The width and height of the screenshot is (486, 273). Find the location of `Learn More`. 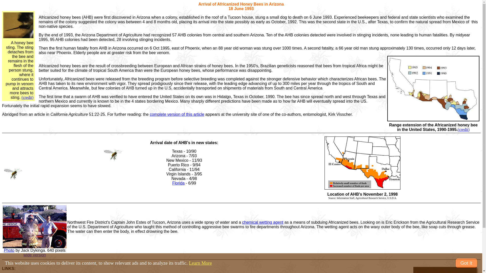

Learn More is located at coordinates (200, 263).